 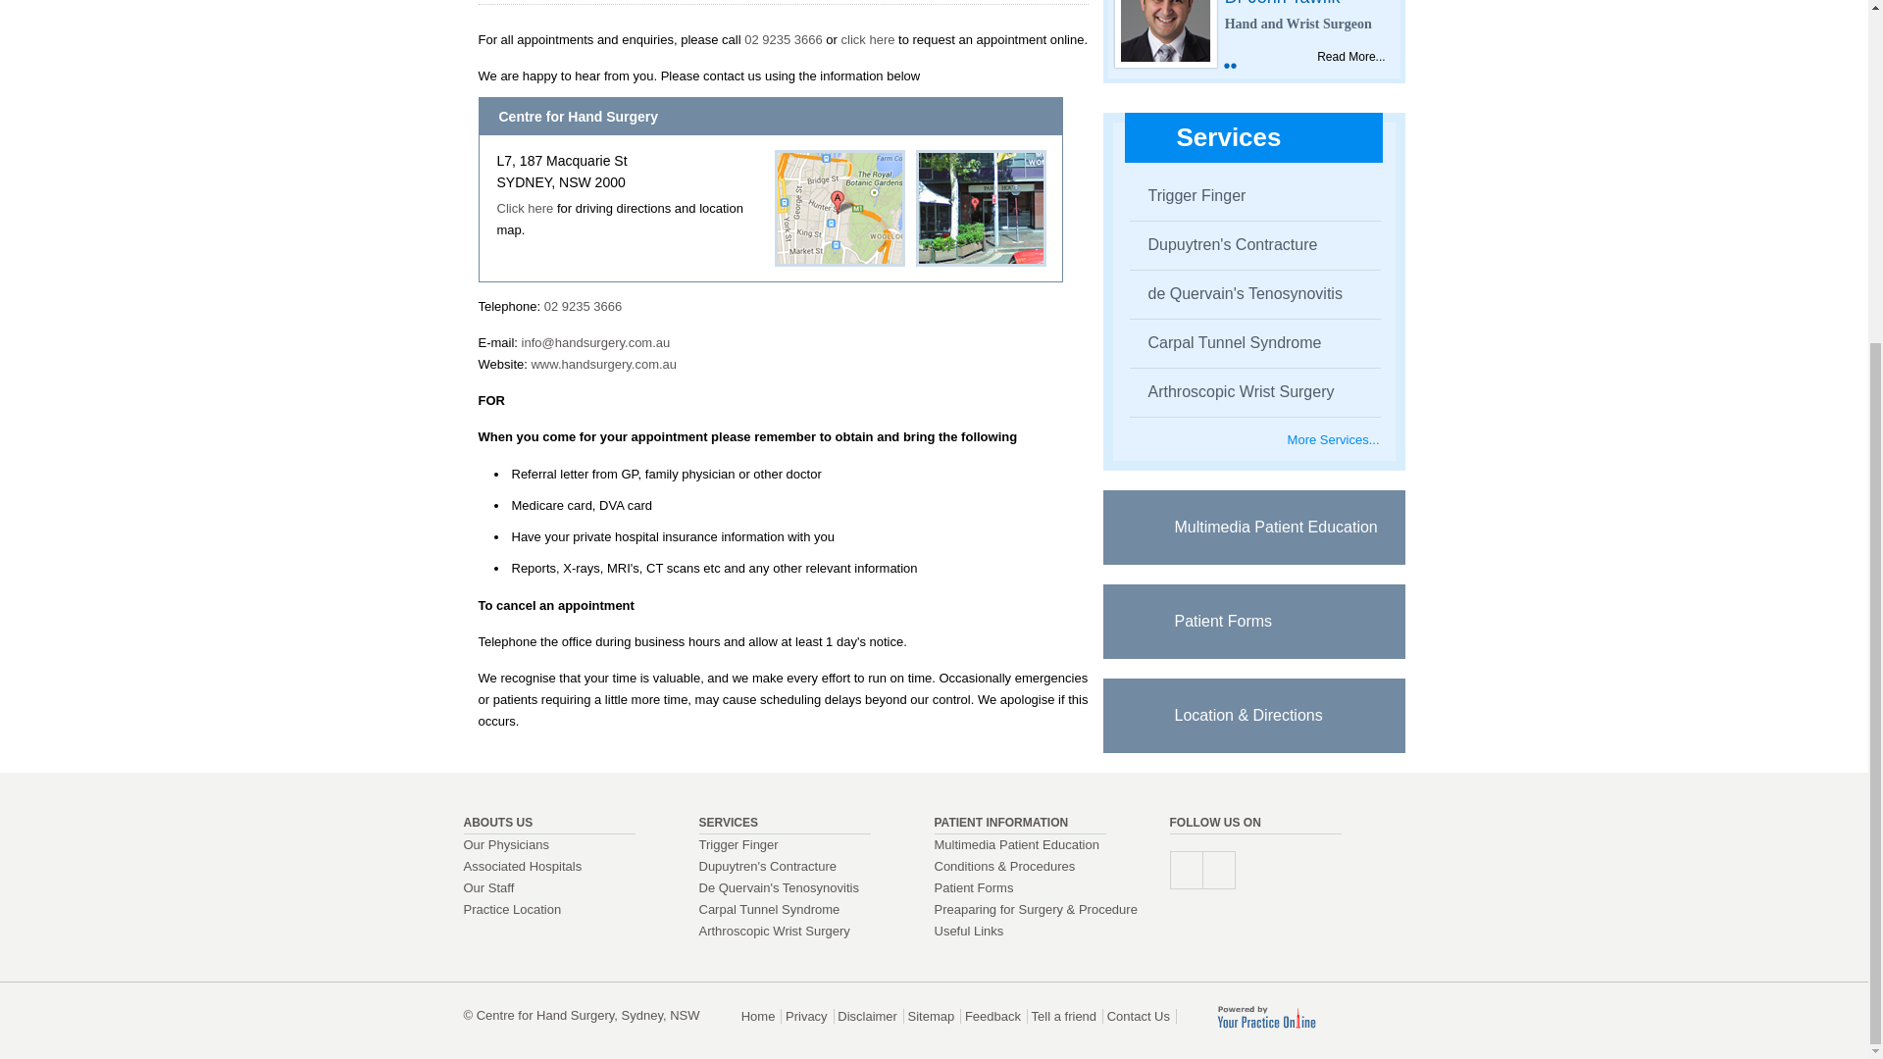 I want to click on www.handsurgery.com.au, so click(x=603, y=364).